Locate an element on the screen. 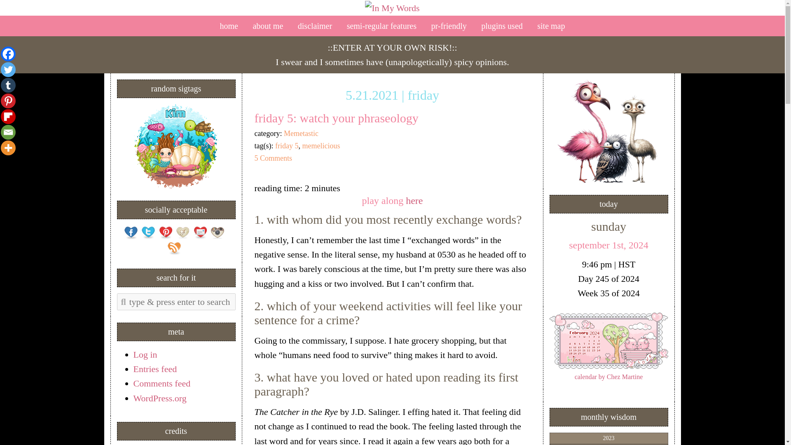 This screenshot has width=791, height=445. View all posts in Memetastic is located at coordinates (301, 133).